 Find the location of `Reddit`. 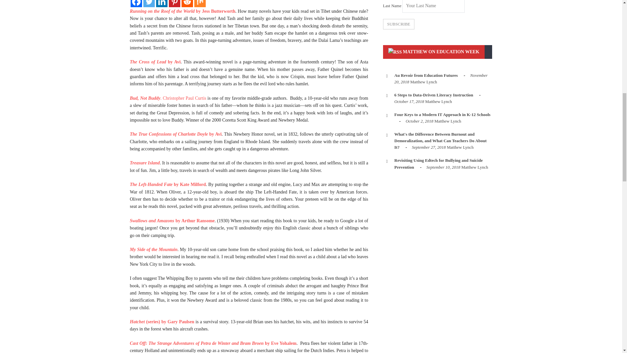

Reddit is located at coordinates (187, 3).